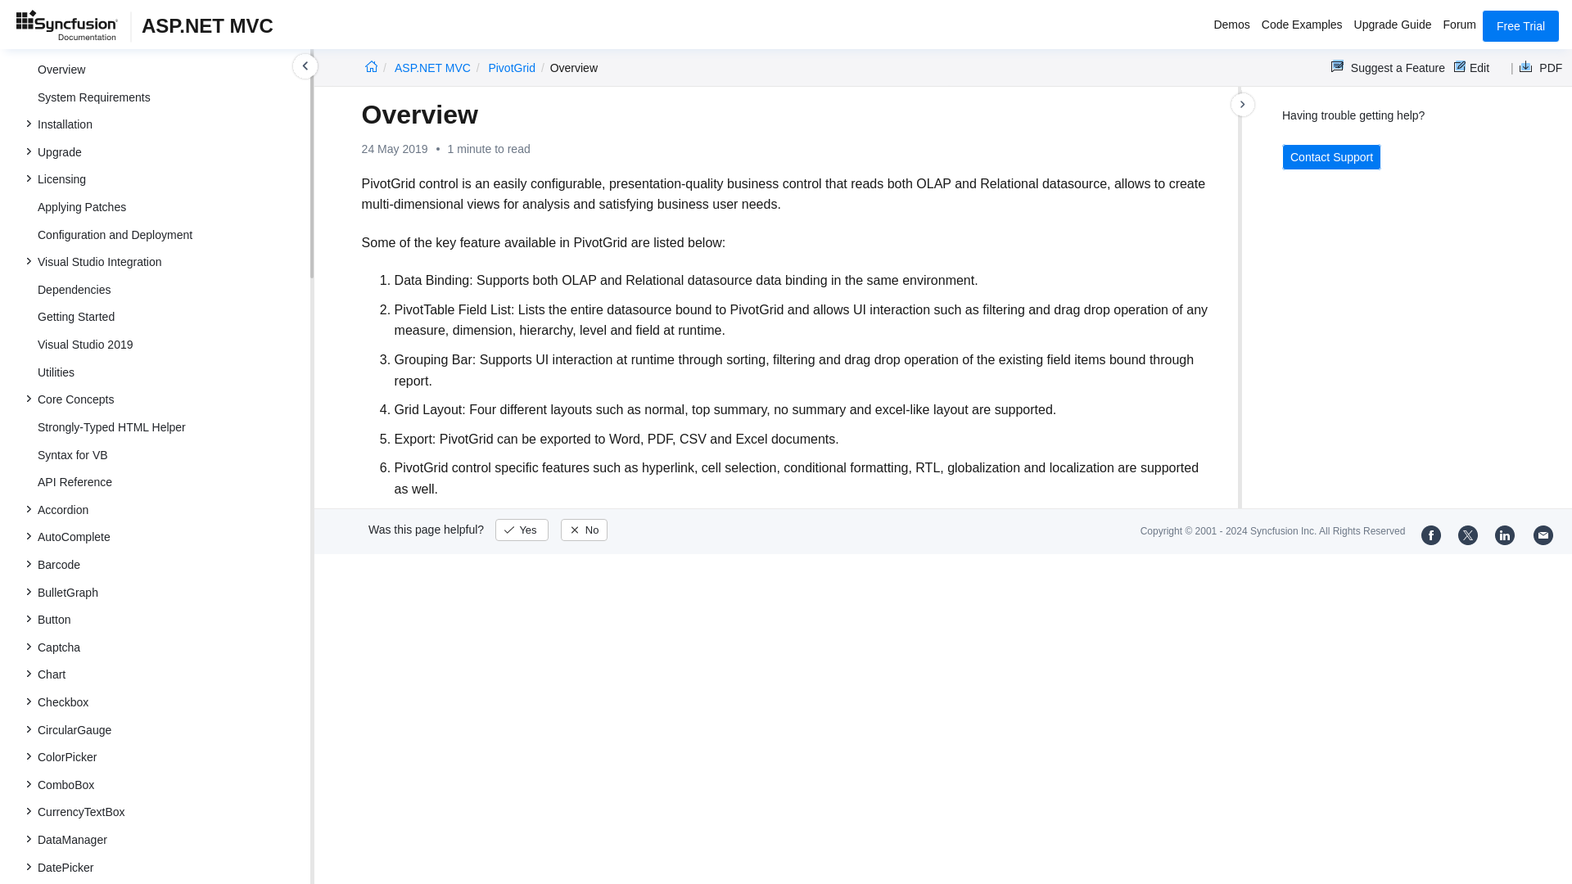 The height and width of the screenshot is (884, 1572). What do you see at coordinates (1470, 67) in the screenshot?
I see `Edit` at bounding box center [1470, 67].